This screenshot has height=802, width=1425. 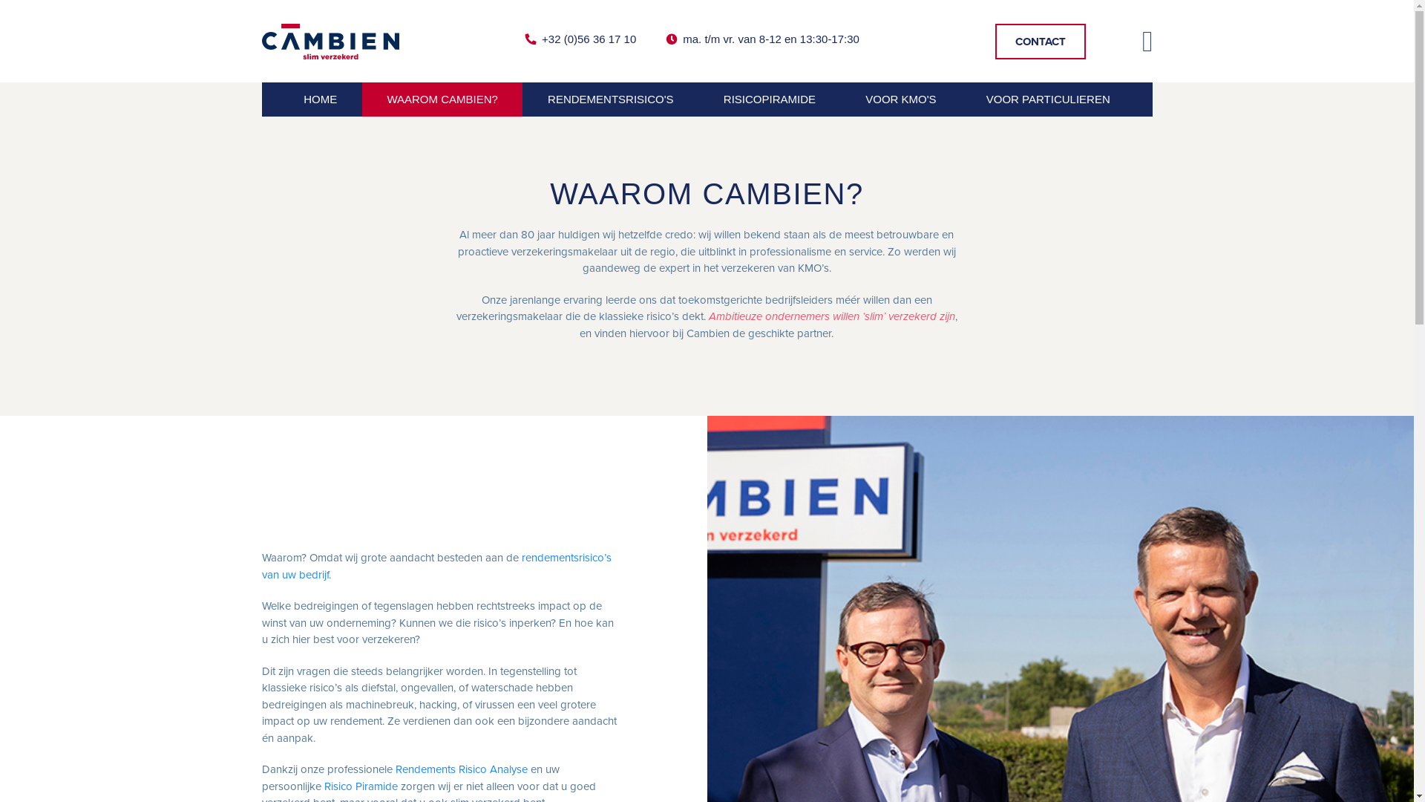 I want to click on Risico Piramide, so click(x=361, y=786).